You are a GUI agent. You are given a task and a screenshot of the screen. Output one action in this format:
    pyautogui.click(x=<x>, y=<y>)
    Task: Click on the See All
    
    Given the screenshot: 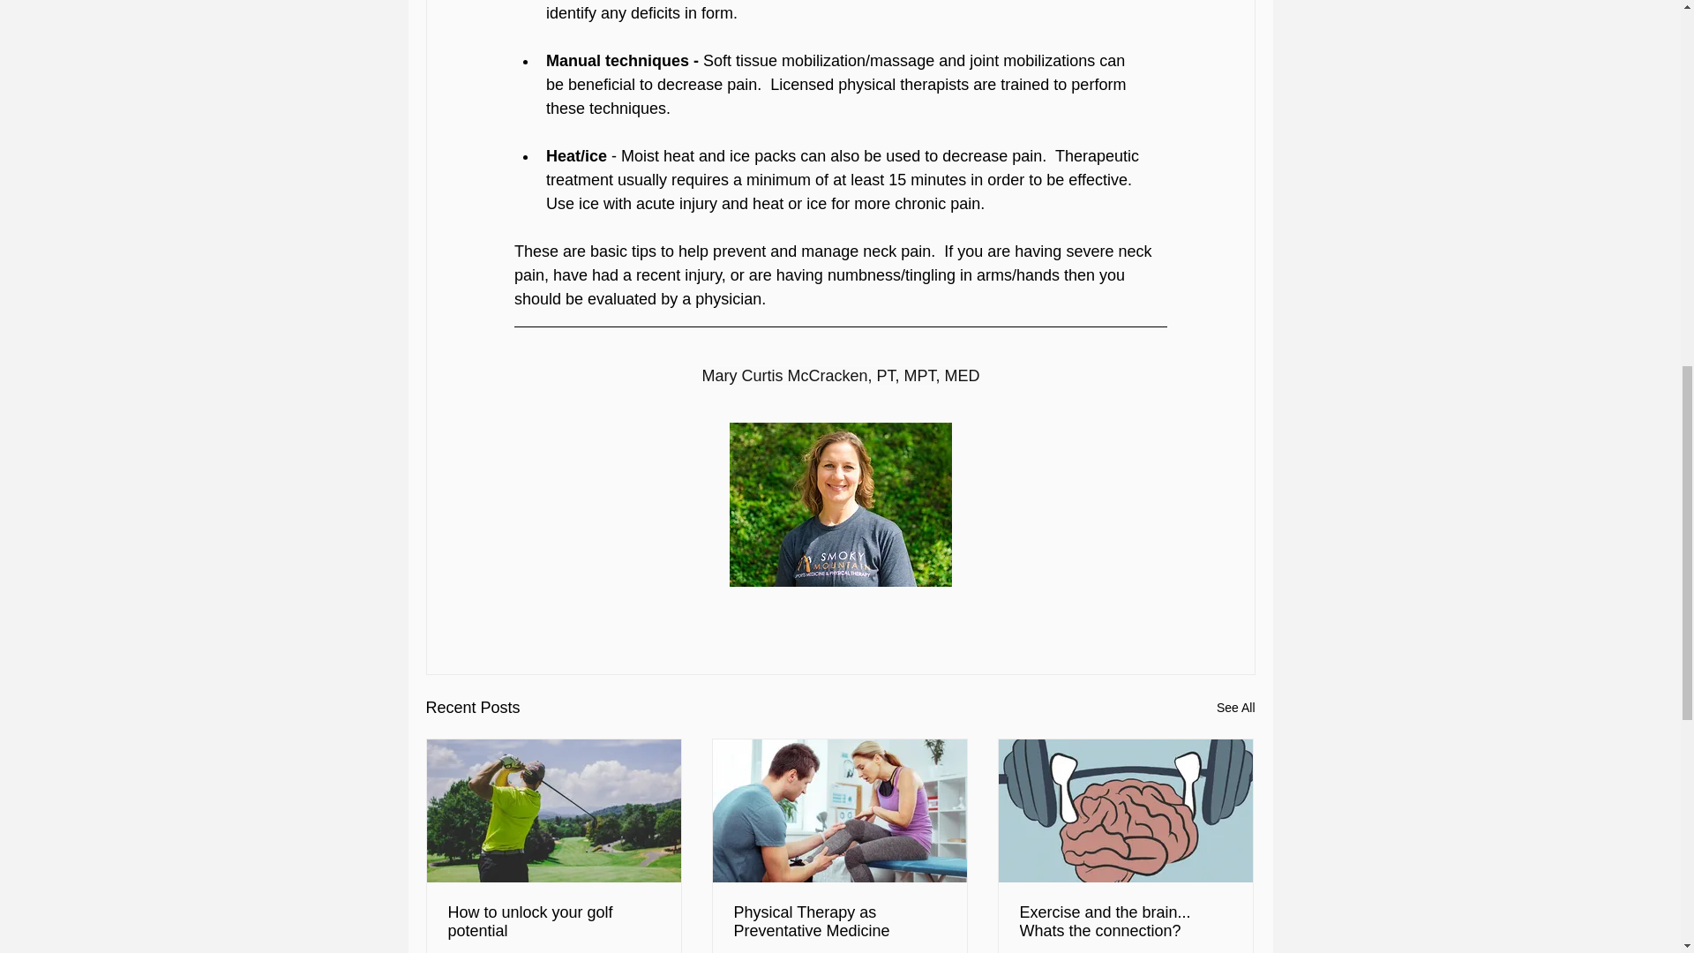 What is the action you would take?
    pyautogui.click(x=1235, y=708)
    